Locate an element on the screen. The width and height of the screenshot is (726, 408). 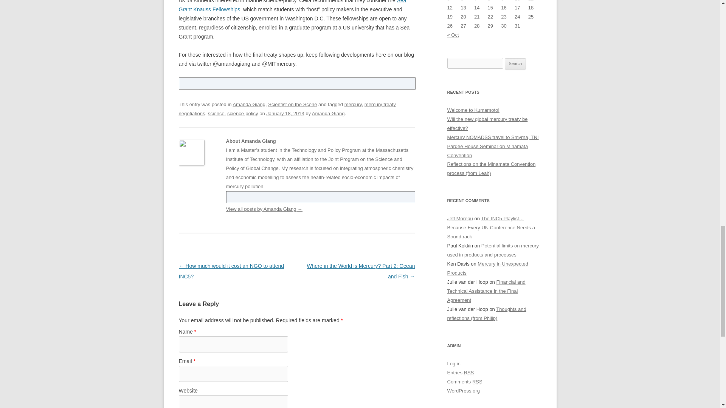
View all posts in Scientist on the Scene is located at coordinates (292, 104).